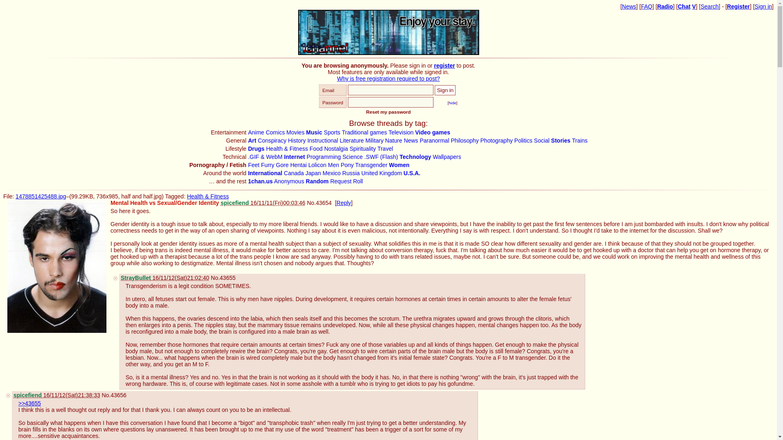  I want to click on Registered 10 years, 7 months, 24 days ago, so click(56, 395).